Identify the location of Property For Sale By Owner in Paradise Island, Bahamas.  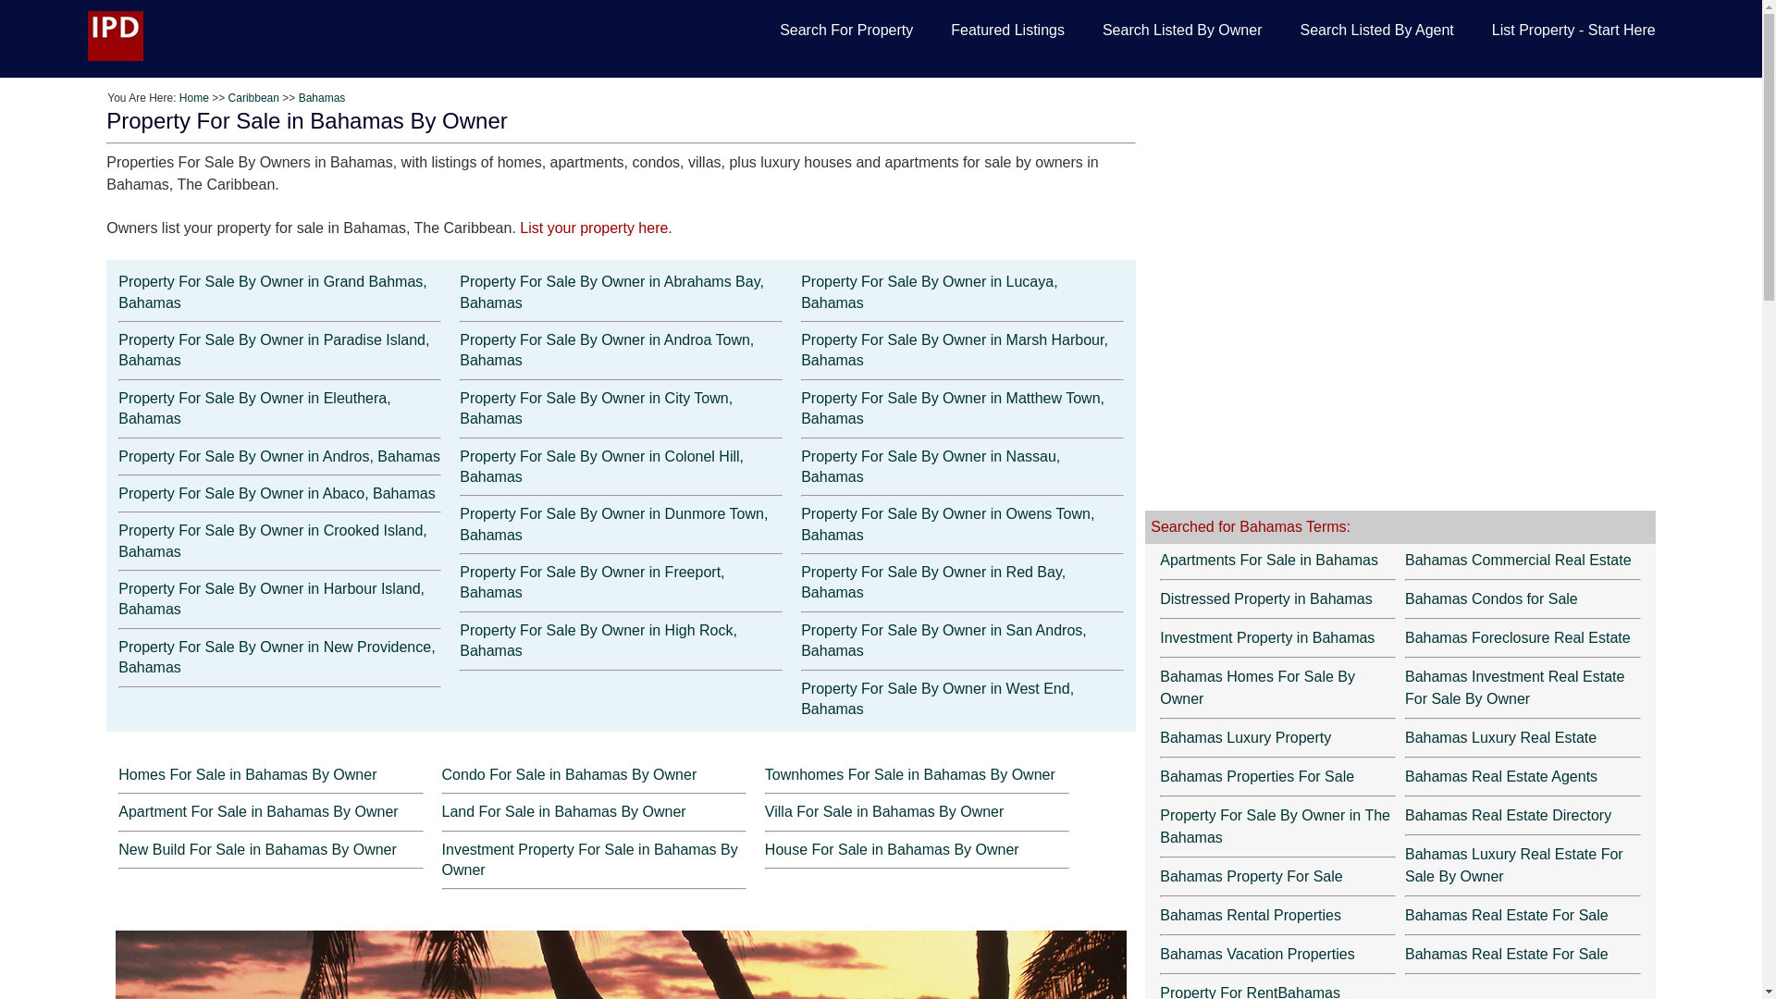
(274, 350).